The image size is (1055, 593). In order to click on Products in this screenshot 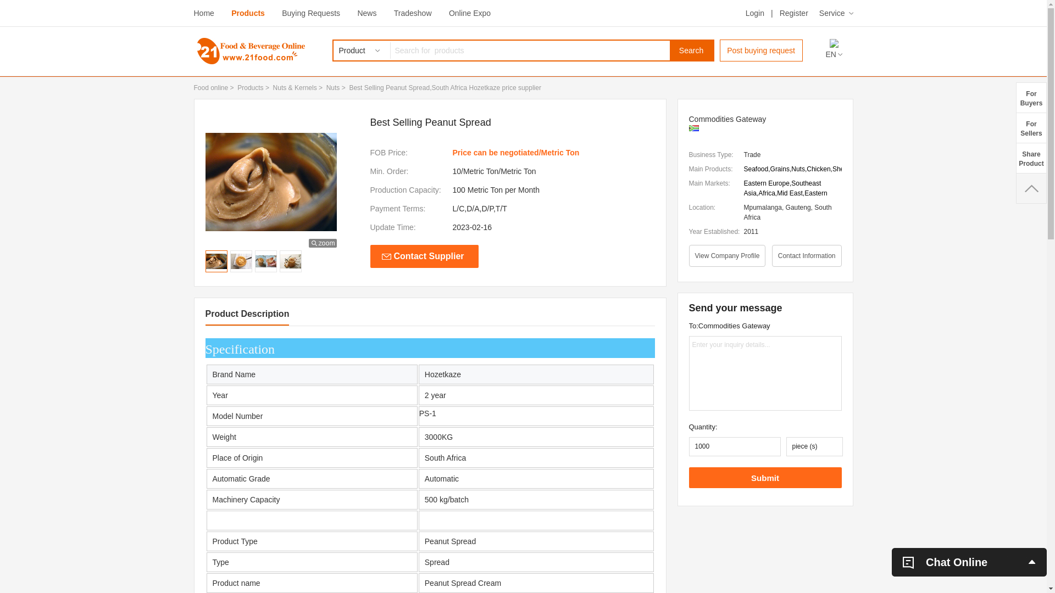, I will do `click(251, 88)`.